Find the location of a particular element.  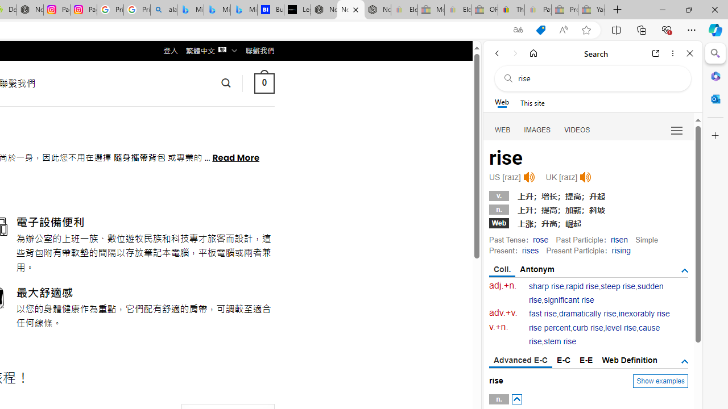

rises is located at coordinates (530, 250).